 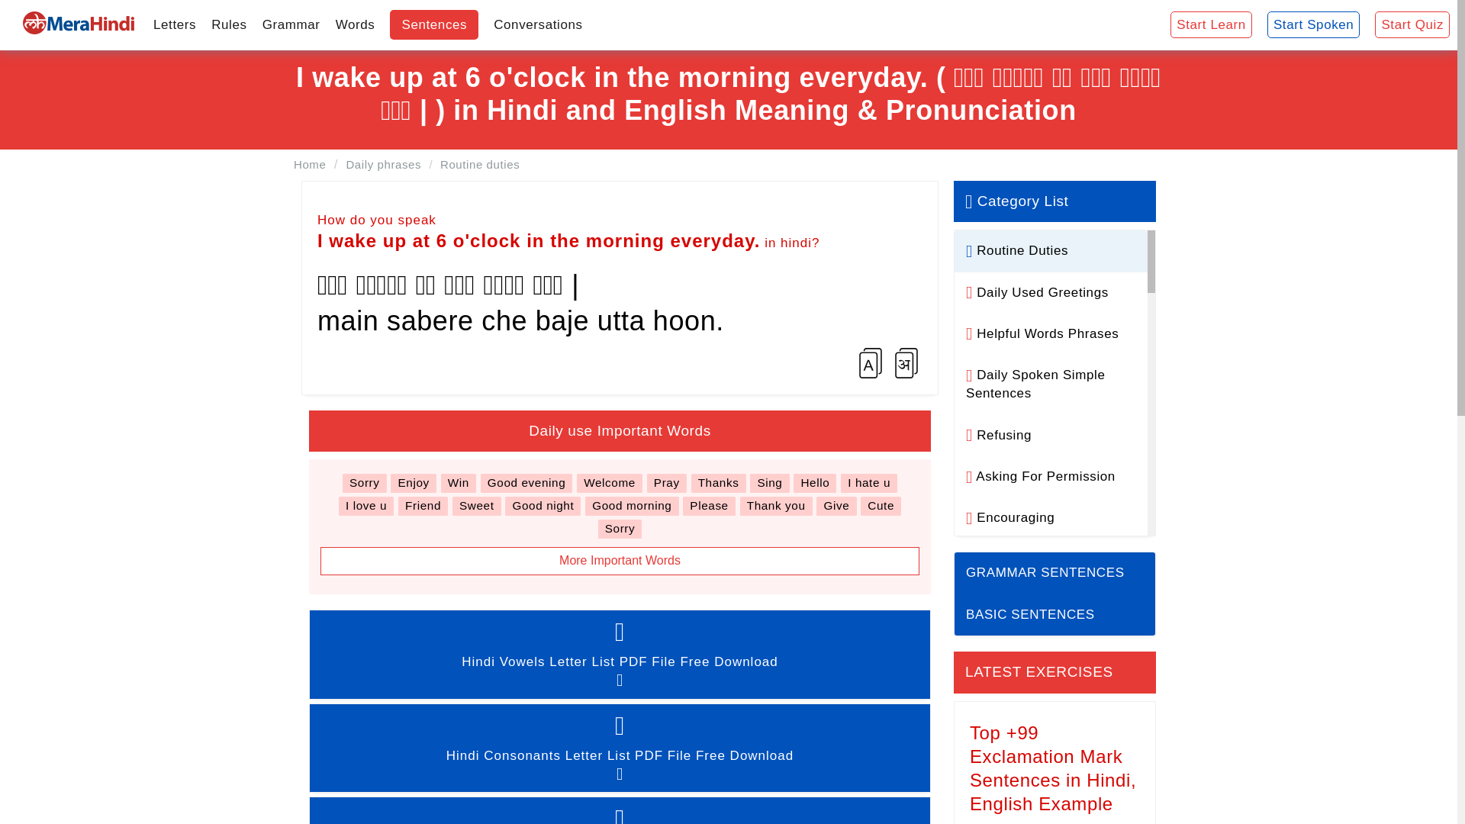 What do you see at coordinates (434, 24) in the screenshot?
I see `Sentences` at bounding box center [434, 24].